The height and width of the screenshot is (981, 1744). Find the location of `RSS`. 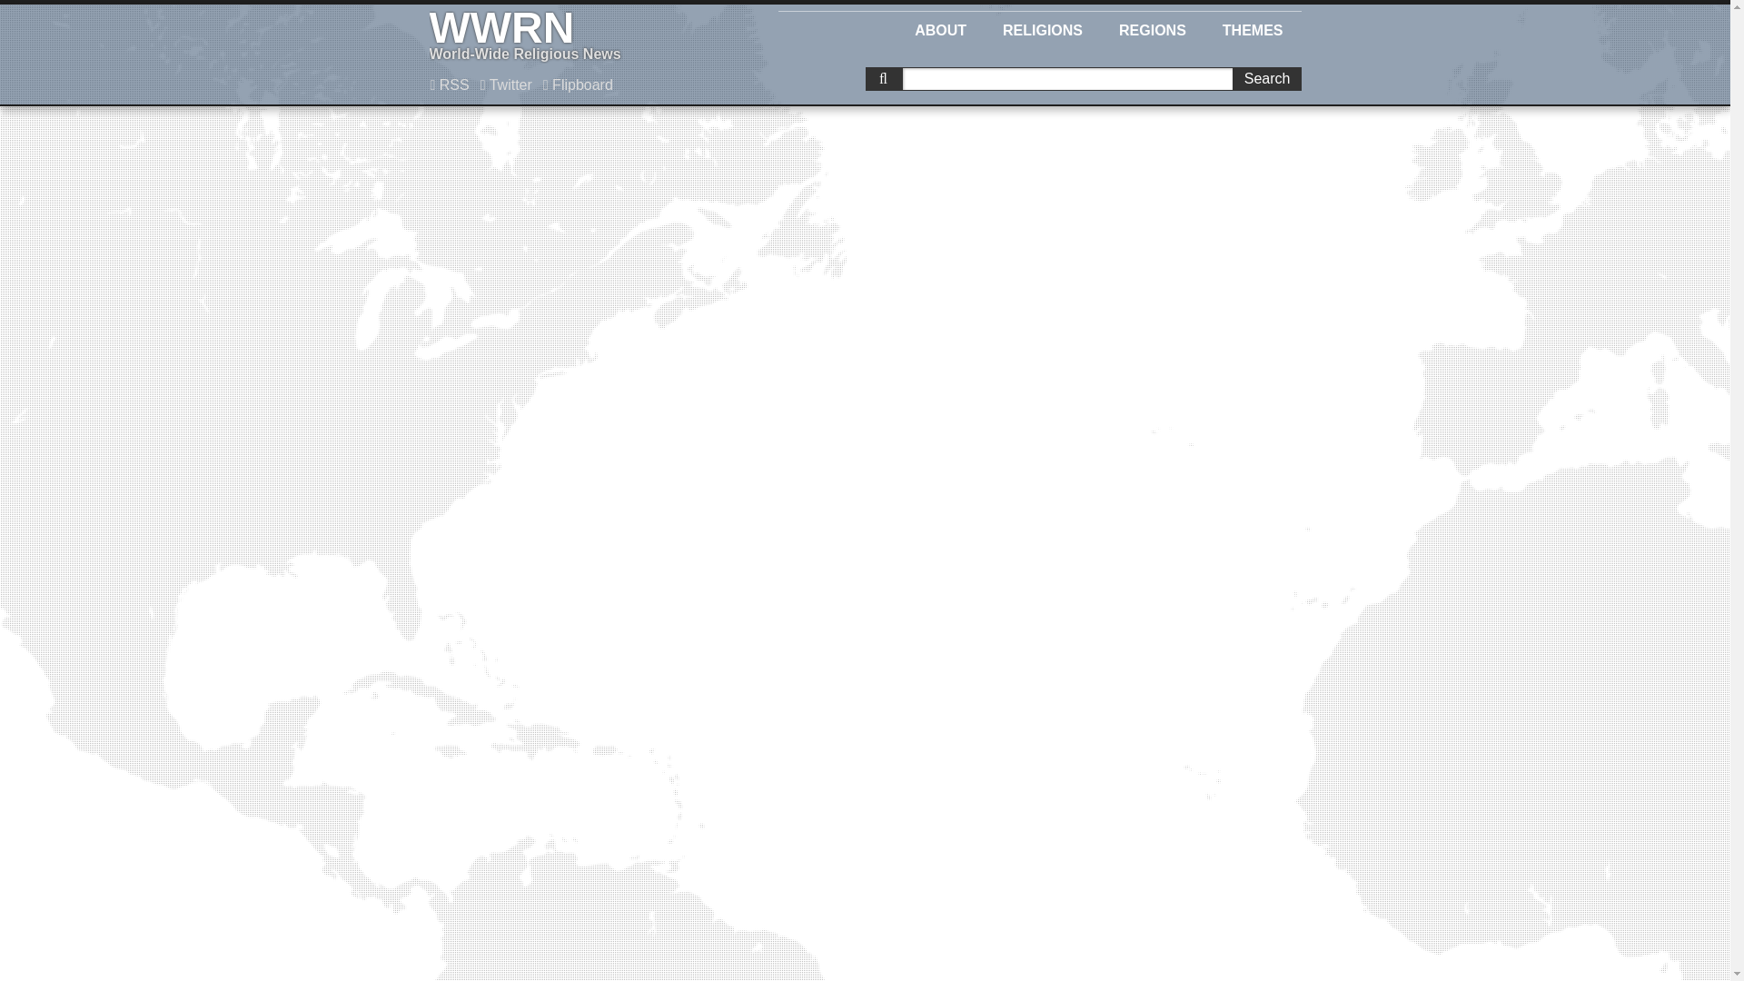

RSS is located at coordinates (449, 85).